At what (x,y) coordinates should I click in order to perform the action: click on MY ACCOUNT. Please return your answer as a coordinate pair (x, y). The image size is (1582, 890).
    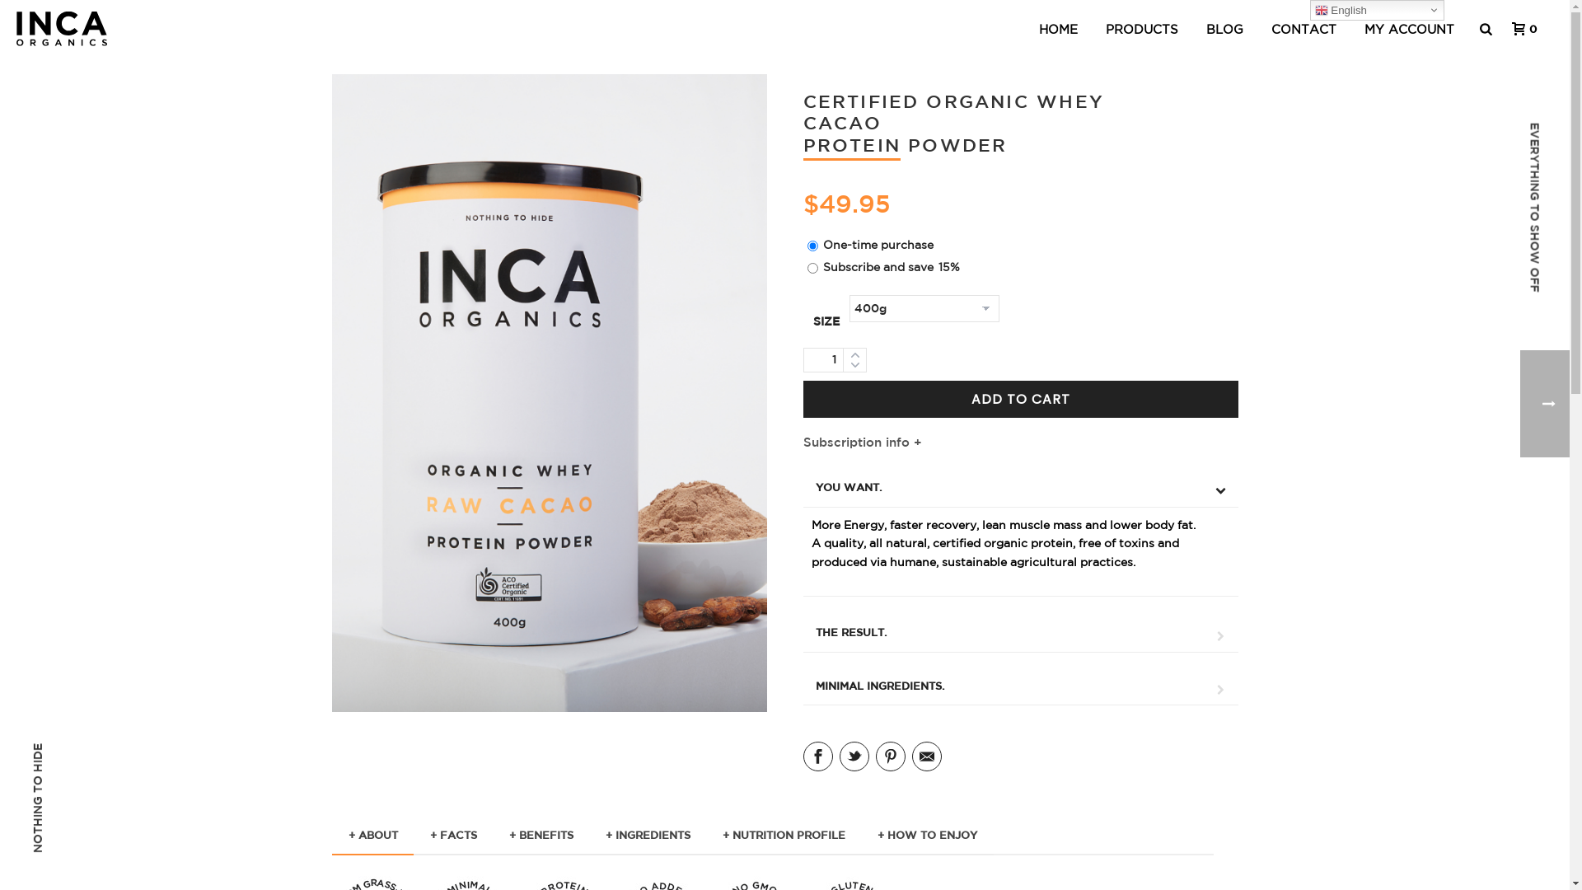
    Looking at the image, I should click on (1409, 30).